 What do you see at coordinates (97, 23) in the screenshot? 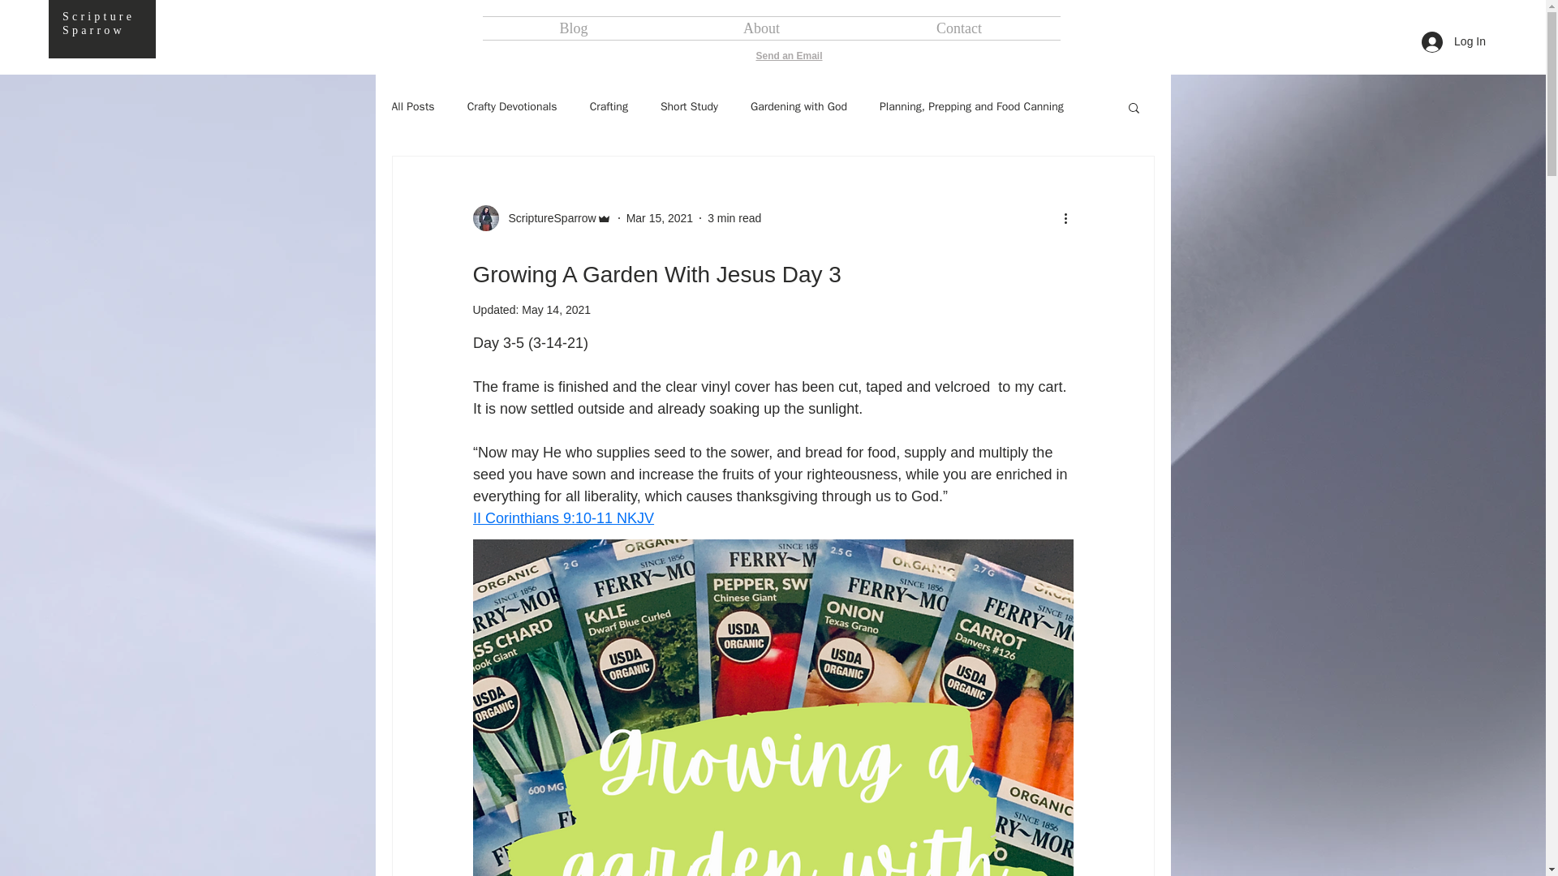
I see `Scripture Sparrow` at bounding box center [97, 23].